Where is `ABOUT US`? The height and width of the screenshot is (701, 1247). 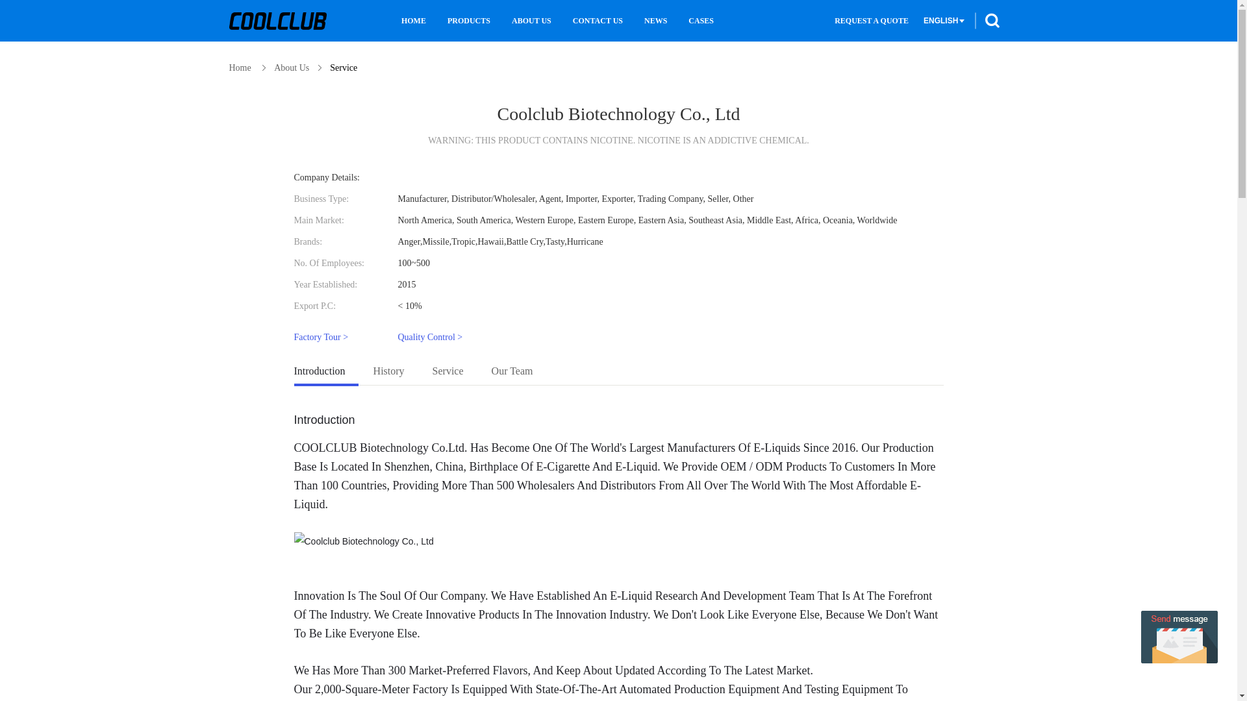 ABOUT US is located at coordinates (531, 21).